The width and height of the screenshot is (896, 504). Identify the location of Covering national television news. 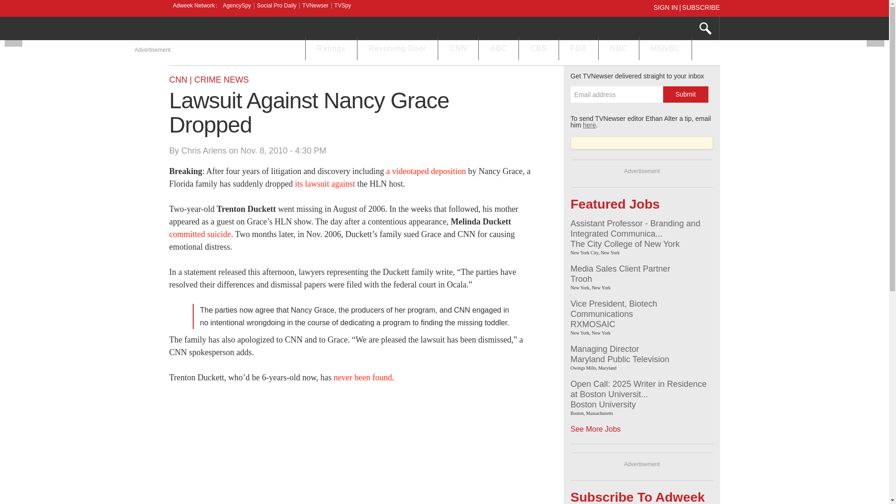
(239, 29).